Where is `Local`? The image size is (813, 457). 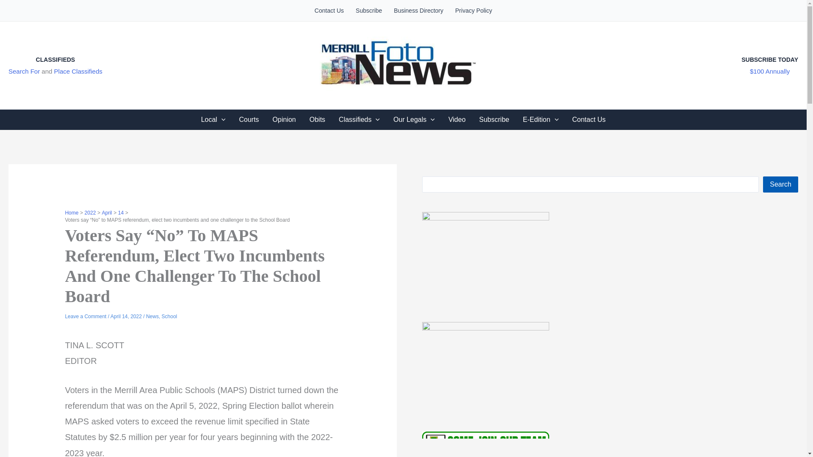 Local is located at coordinates (213, 119).